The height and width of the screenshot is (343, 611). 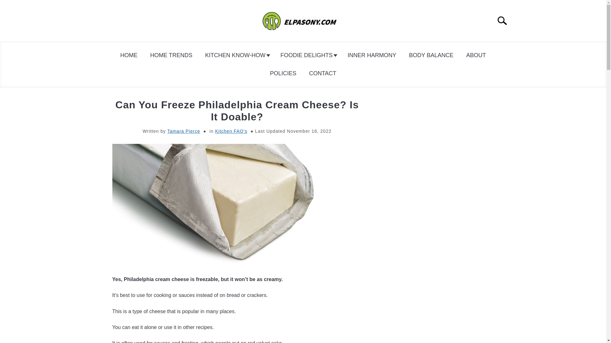 What do you see at coordinates (184, 131) in the screenshot?
I see `Tamara Pierce` at bounding box center [184, 131].